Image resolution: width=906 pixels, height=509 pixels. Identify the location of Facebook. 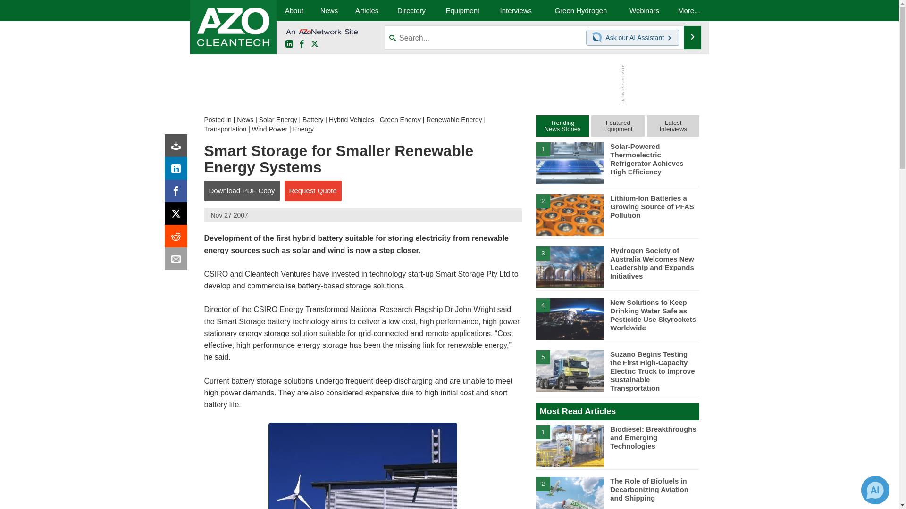
(302, 44).